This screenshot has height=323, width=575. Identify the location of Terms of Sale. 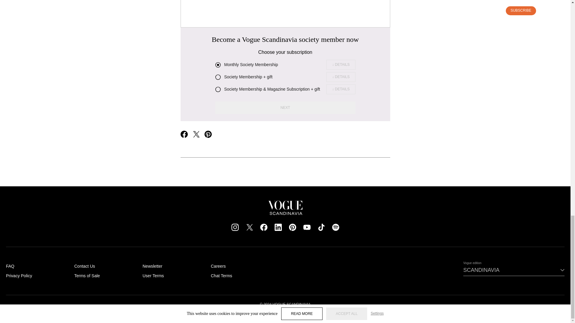
(87, 275).